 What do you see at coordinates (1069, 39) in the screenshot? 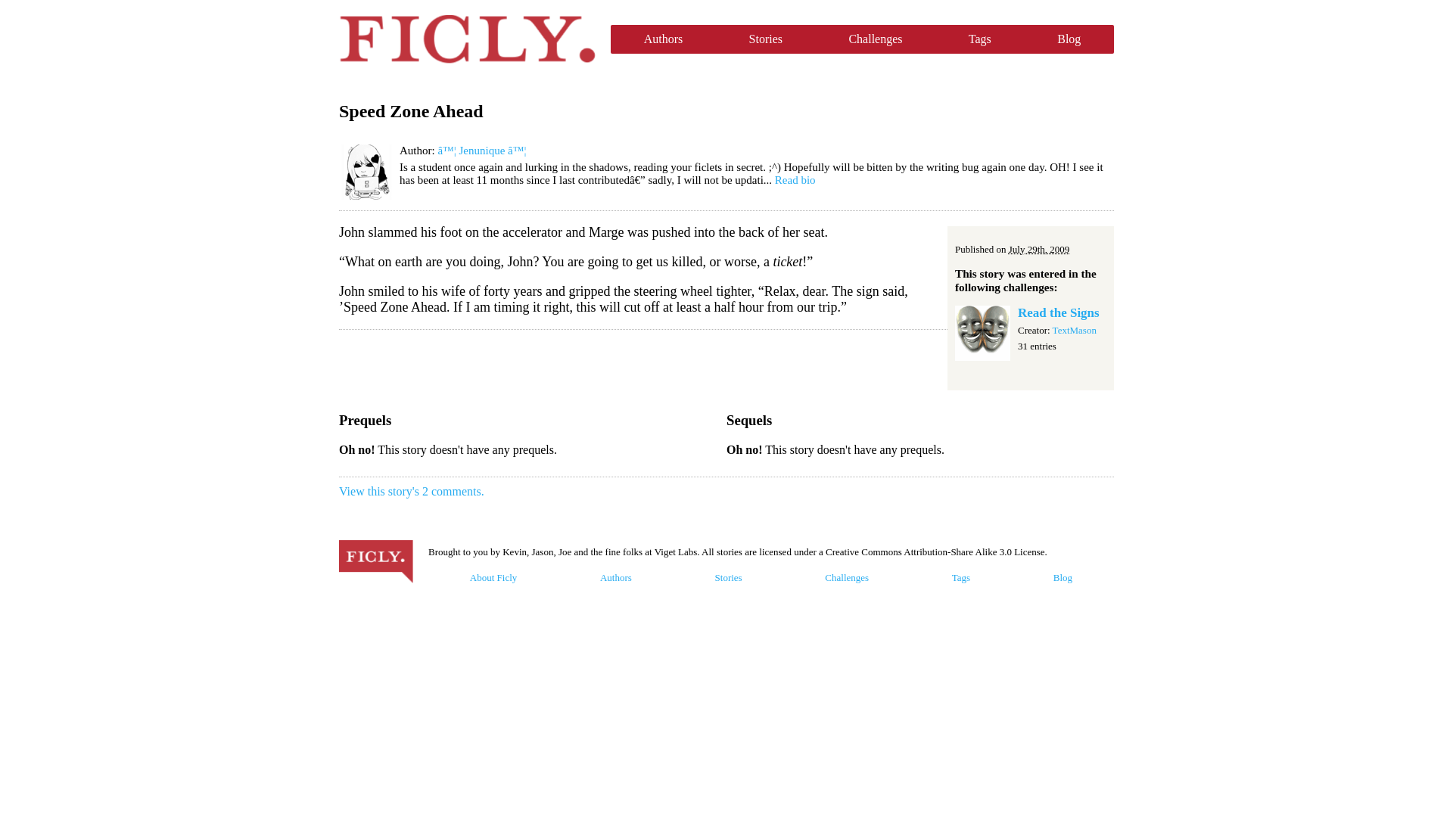
I see `Blog` at bounding box center [1069, 39].